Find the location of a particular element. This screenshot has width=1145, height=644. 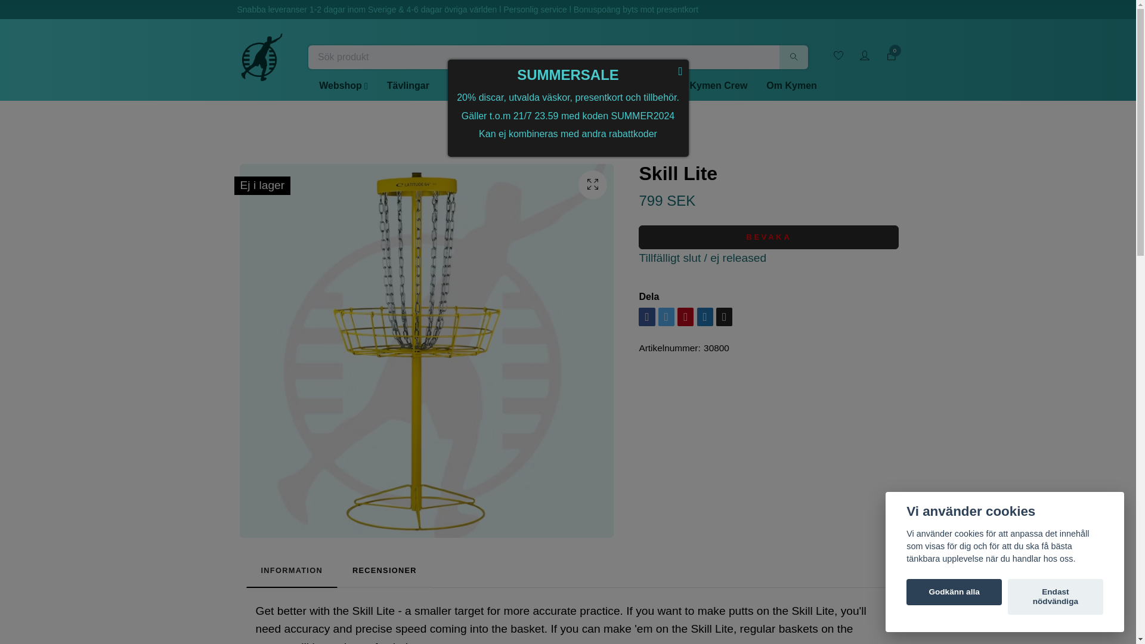

Discgolfinstruktioner is located at coordinates (496, 86).